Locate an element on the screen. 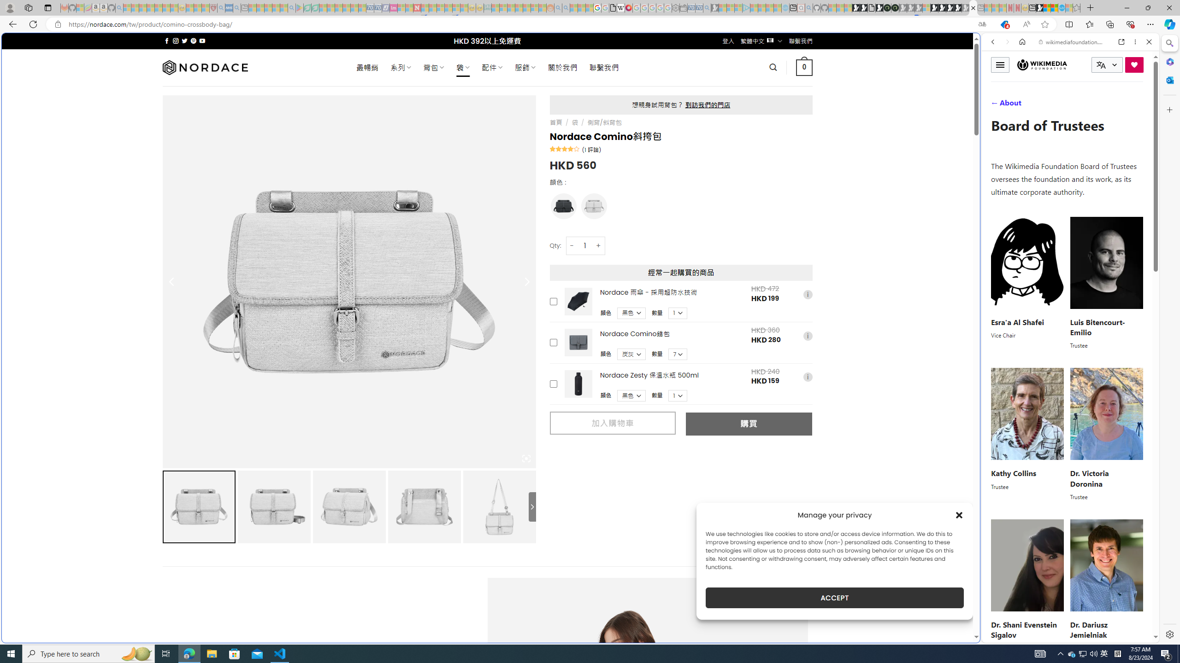 The height and width of the screenshot is (663, 1180). Search or enter web address is located at coordinates (748, 88).